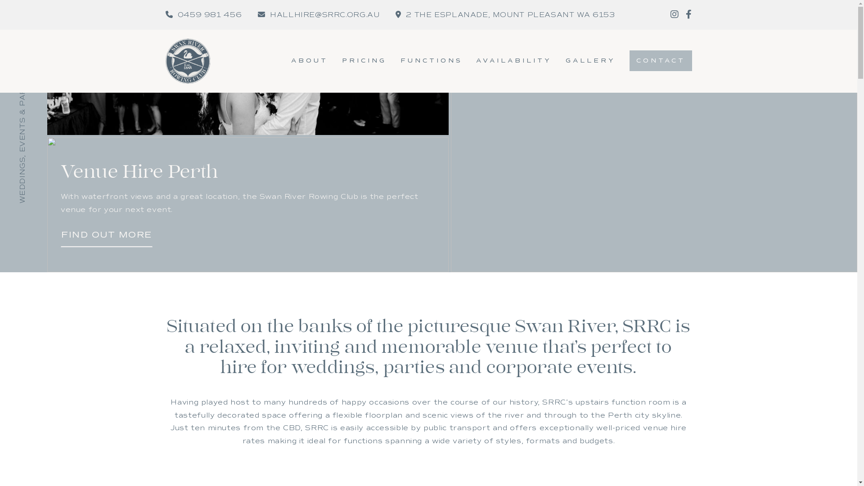  I want to click on GALLERY, so click(590, 60).